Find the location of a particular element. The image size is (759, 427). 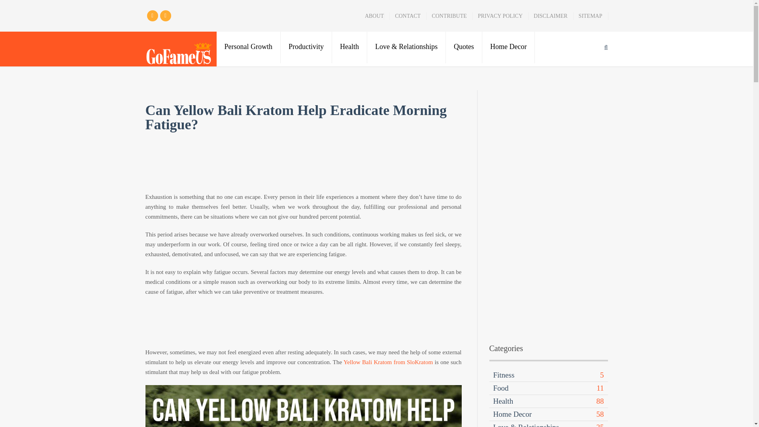

Yellow Bali Kratom from SloKratom is located at coordinates (388, 362).